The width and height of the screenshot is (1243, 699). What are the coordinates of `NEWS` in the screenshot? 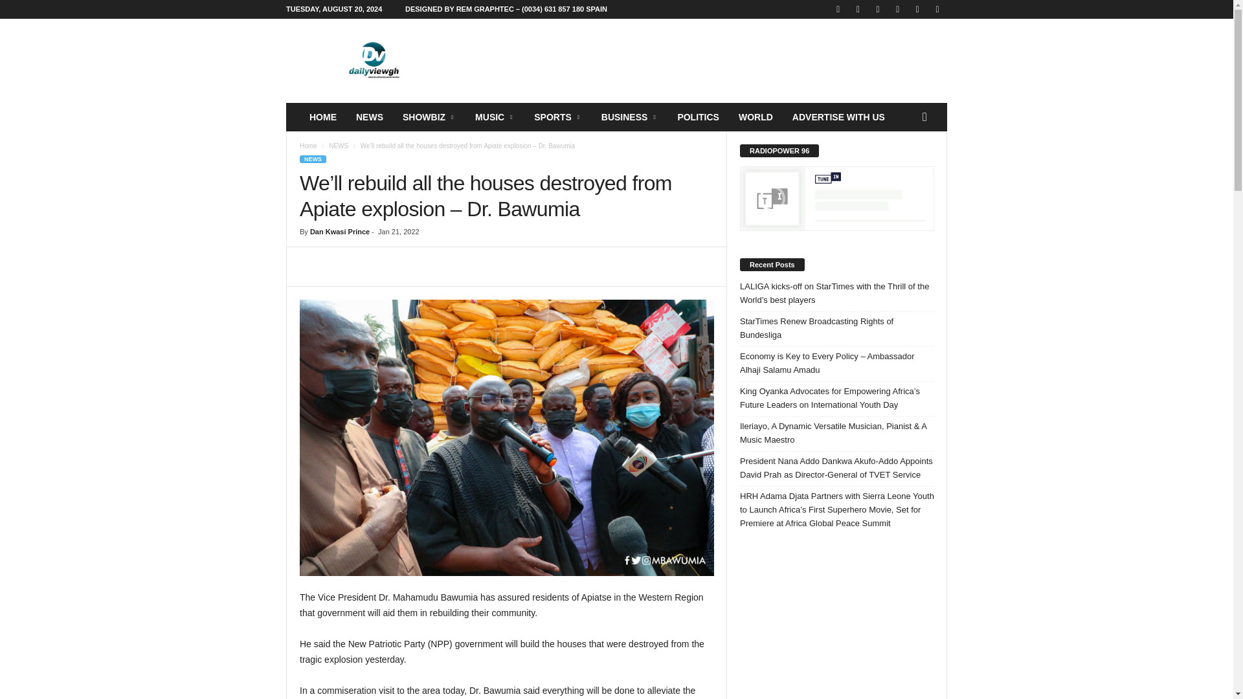 It's located at (369, 116).